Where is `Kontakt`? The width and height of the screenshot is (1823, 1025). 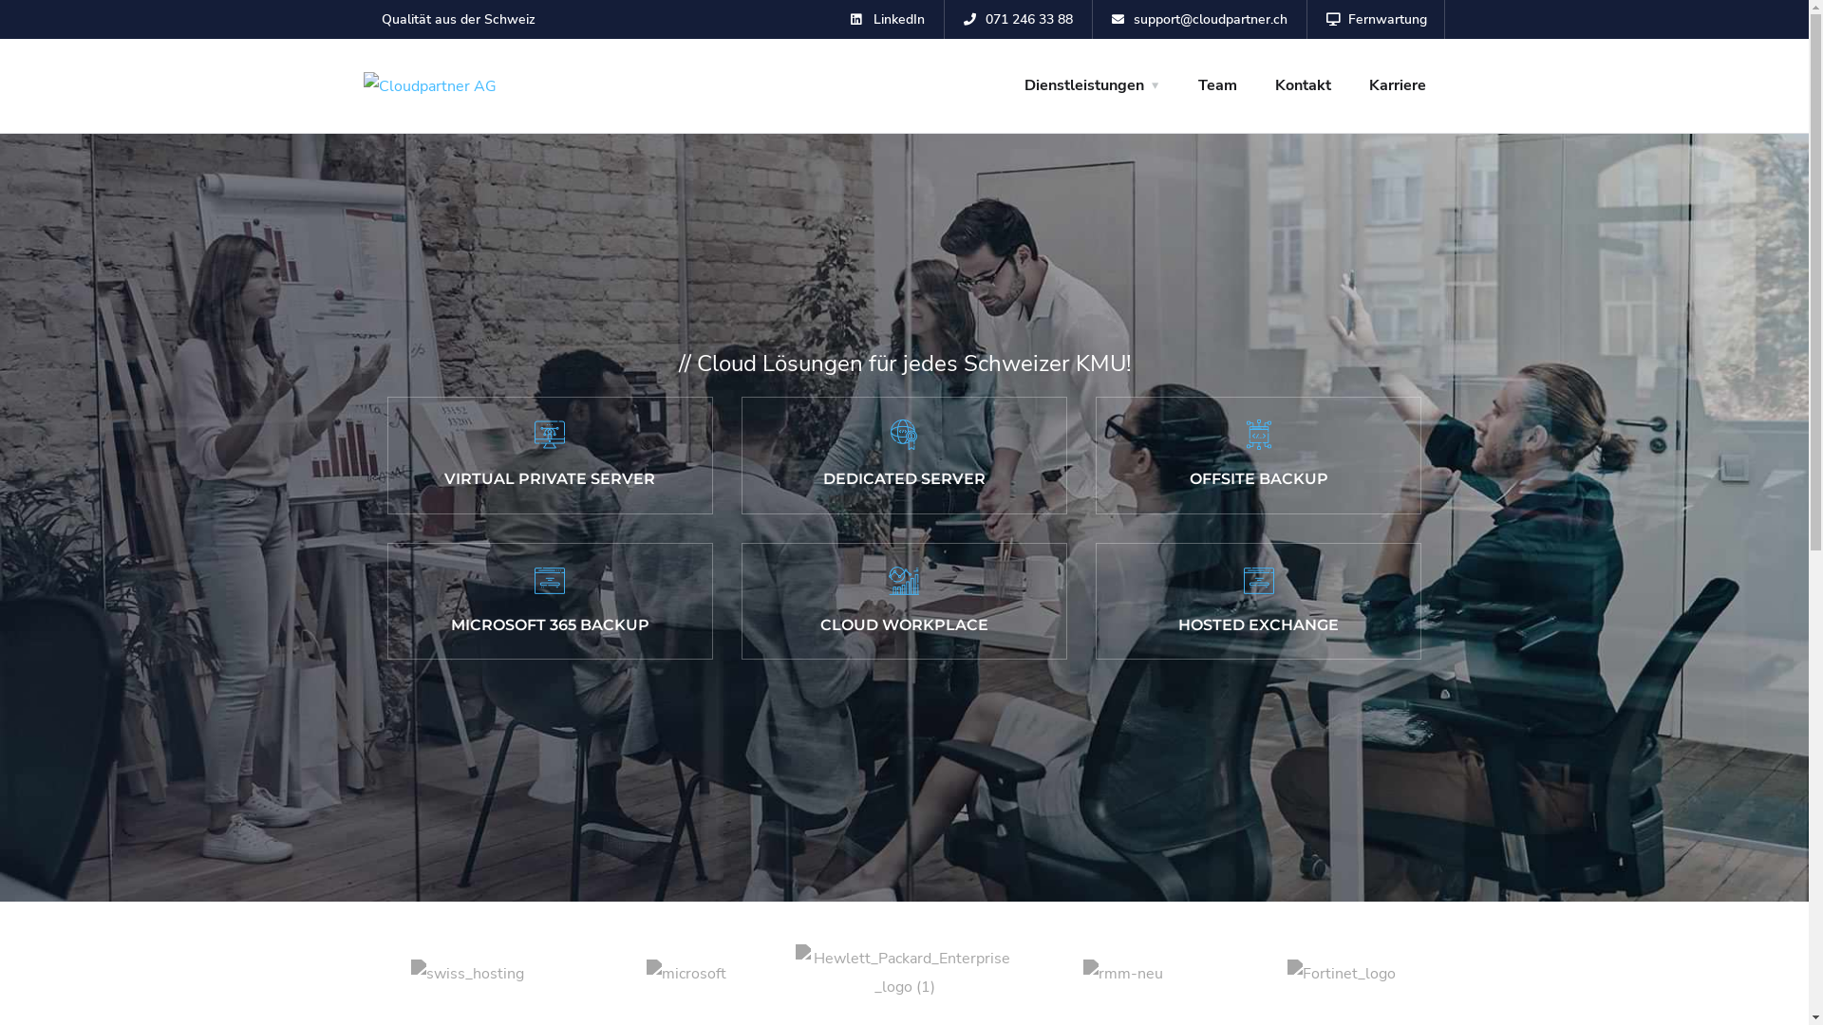 Kontakt is located at coordinates (1303, 85).